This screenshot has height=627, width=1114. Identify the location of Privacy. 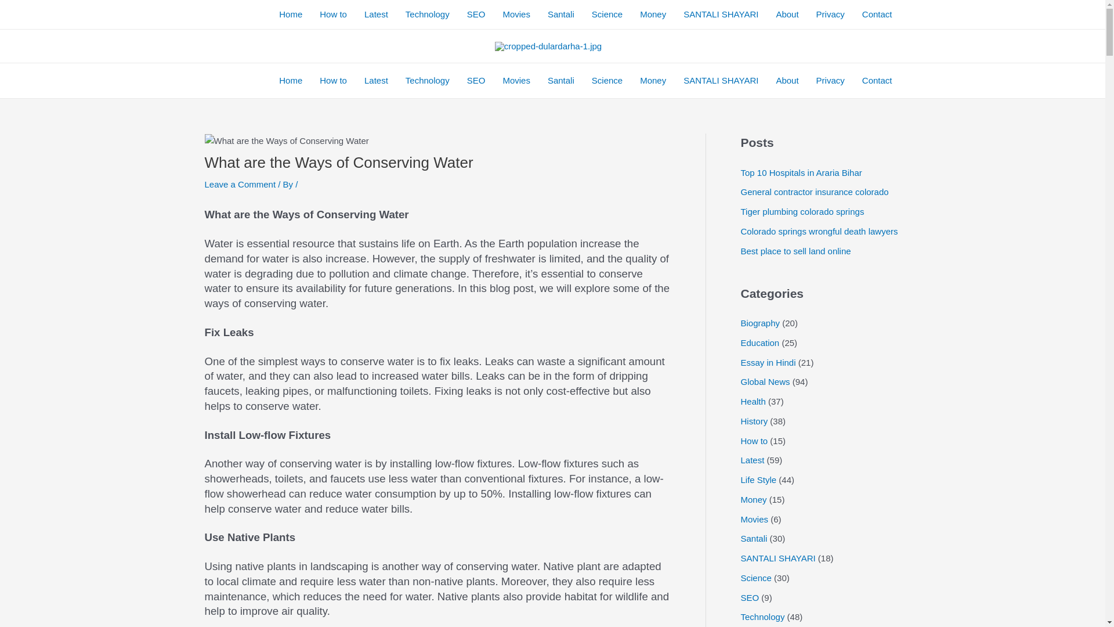
(830, 80).